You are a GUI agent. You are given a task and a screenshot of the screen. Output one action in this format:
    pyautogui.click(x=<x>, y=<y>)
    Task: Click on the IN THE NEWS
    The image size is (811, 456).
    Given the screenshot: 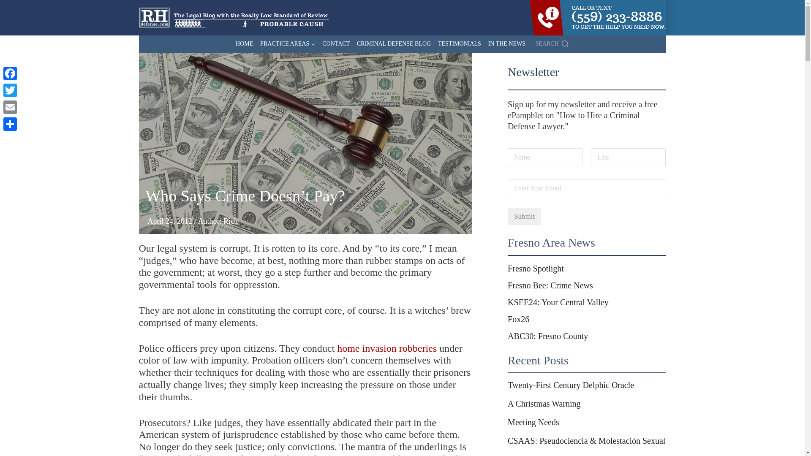 What is the action you would take?
    pyautogui.click(x=506, y=44)
    